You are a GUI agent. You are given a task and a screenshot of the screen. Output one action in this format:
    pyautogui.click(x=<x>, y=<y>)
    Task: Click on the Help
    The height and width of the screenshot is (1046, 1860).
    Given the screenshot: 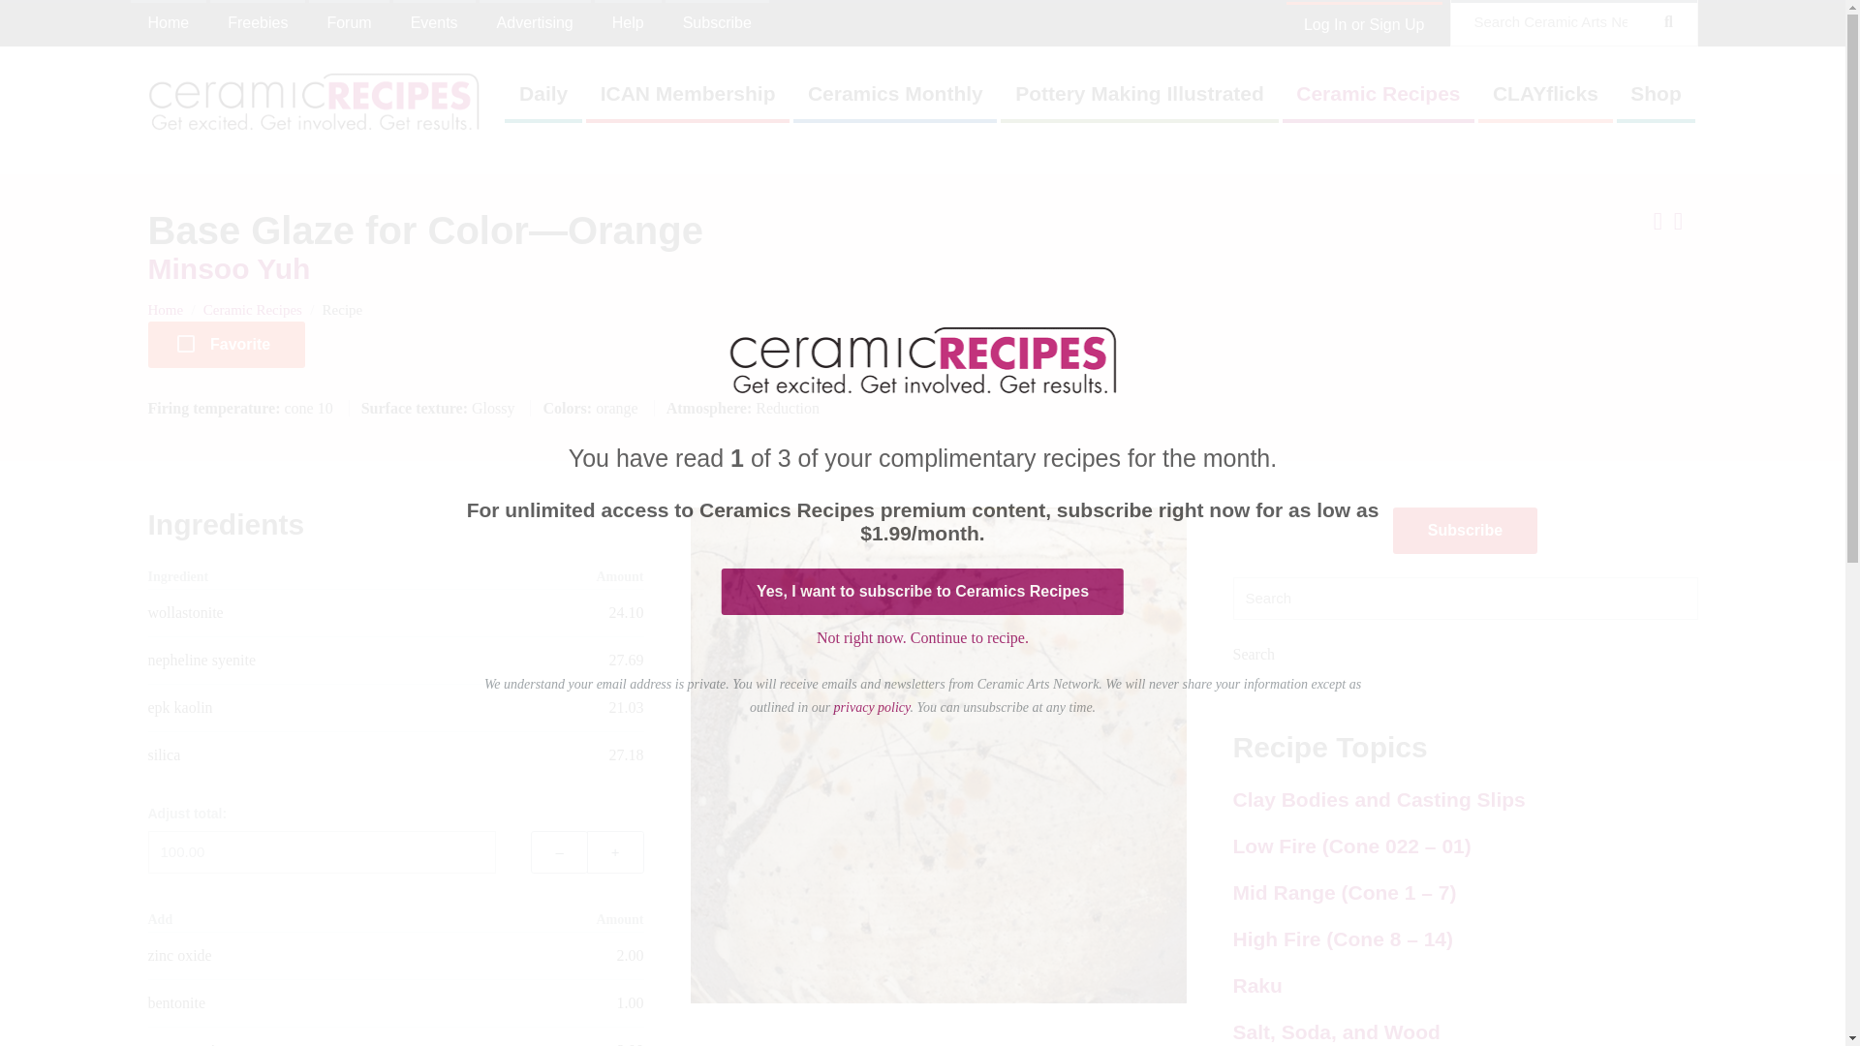 What is the action you would take?
    pyautogui.click(x=628, y=23)
    